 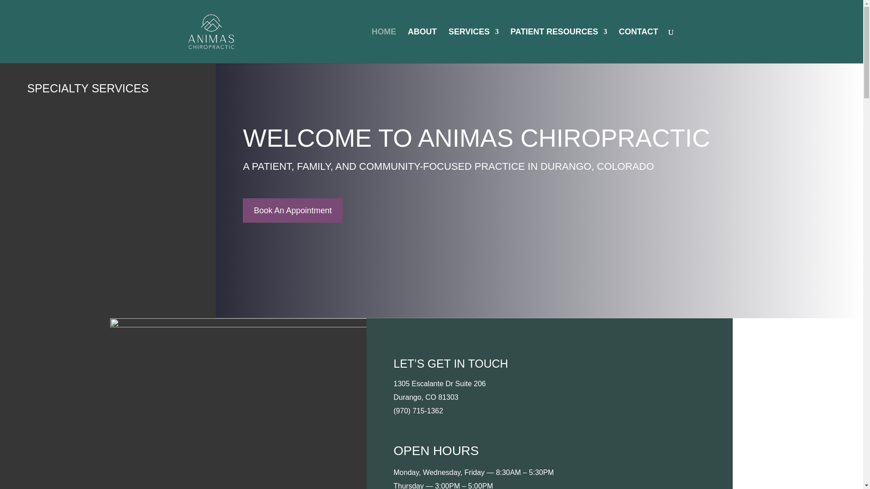 What do you see at coordinates (474, 46) in the screenshot?
I see `SERVICES` at bounding box center [474, 46].